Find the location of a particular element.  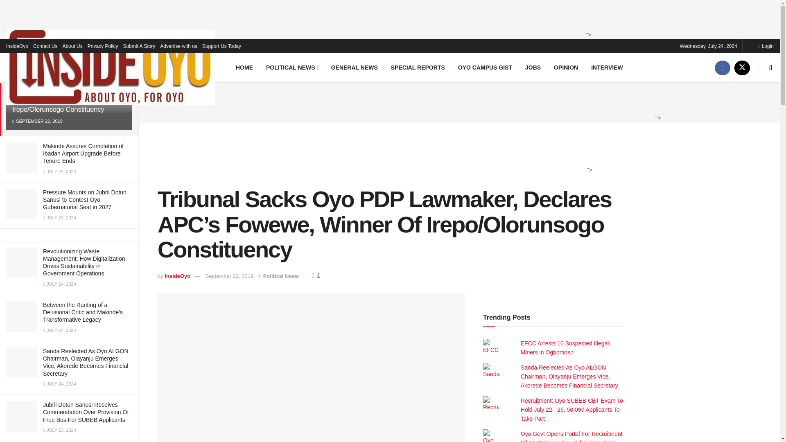

EFCC Arrests 10 Suspected Illegal Miners in Ogbomoso is located at coordinates (565, 348).